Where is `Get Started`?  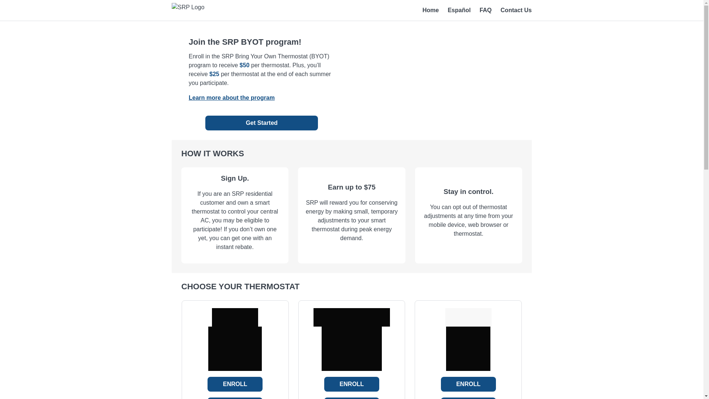 Get Started is located at coordinates (261, 123).